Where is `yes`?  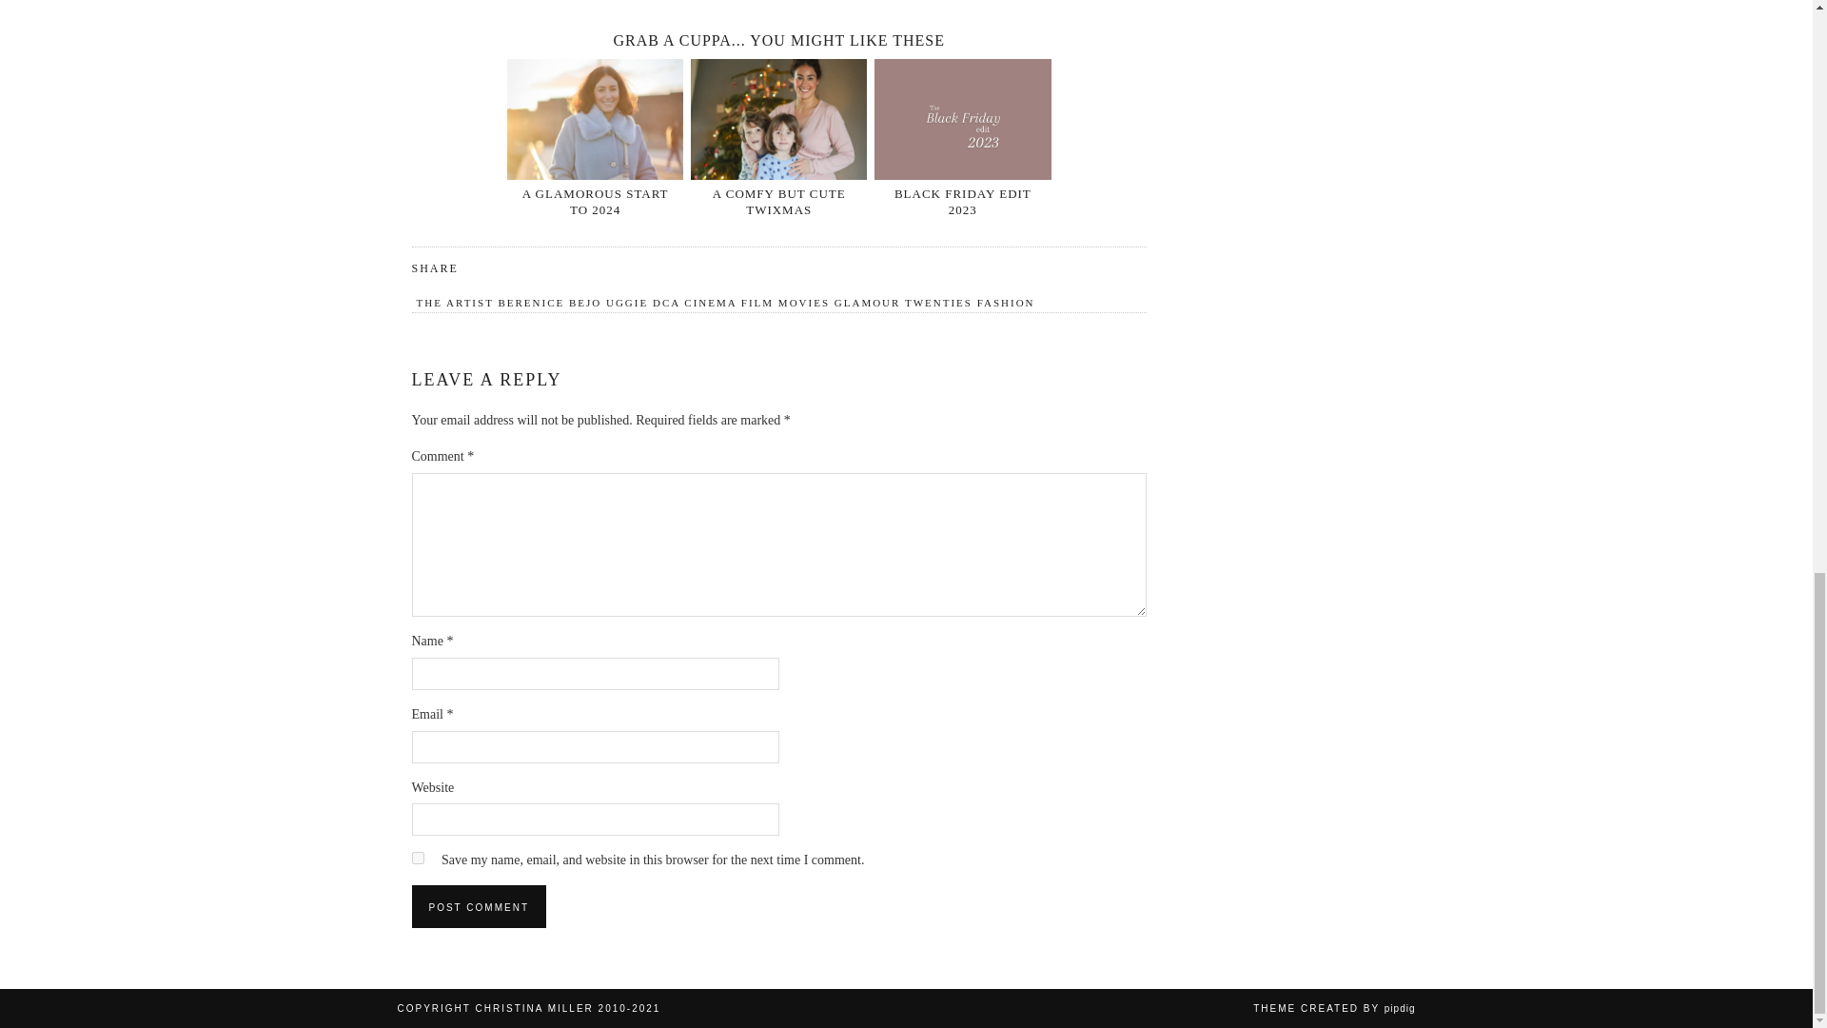 yes is located at coordinates (417, 859).